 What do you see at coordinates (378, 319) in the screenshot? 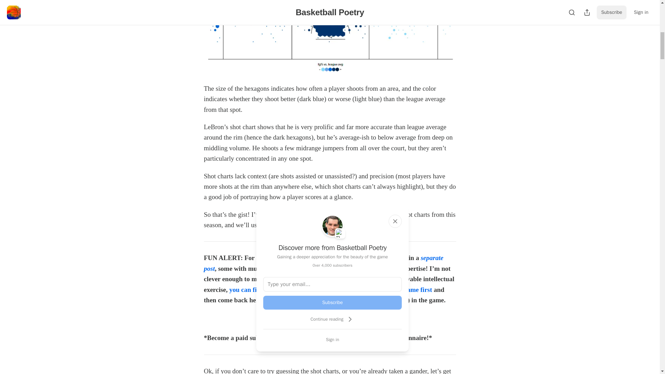
I see `Subscribe` at bounding box center [378, 319].